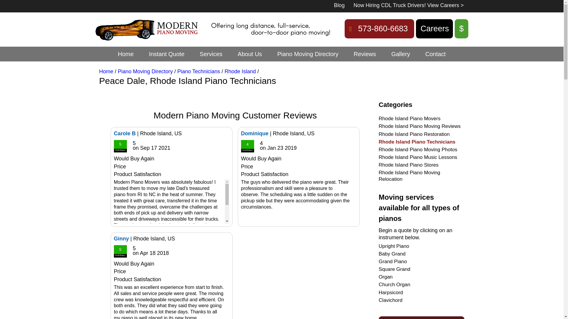 The height and width of the screenshot is (319, 568). I want to click on Blog, so click(339, 5).